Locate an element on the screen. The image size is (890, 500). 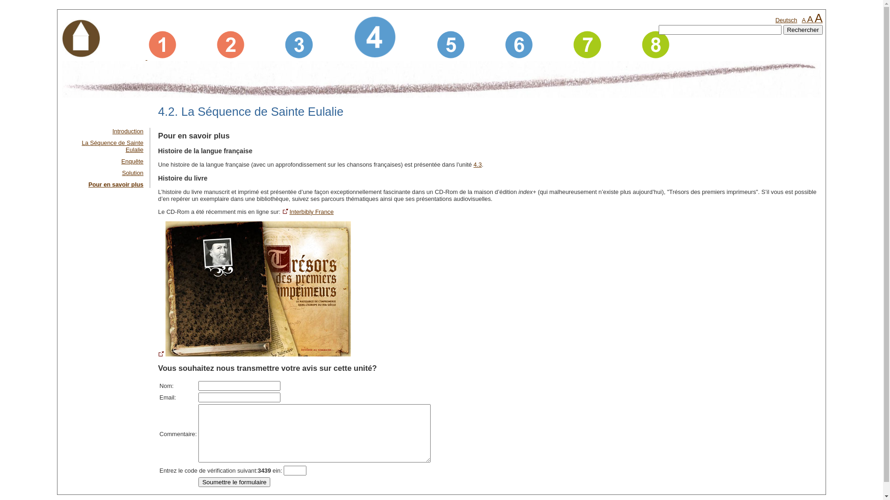
Soumettre le formulaire is located at coordinates (235, 482).